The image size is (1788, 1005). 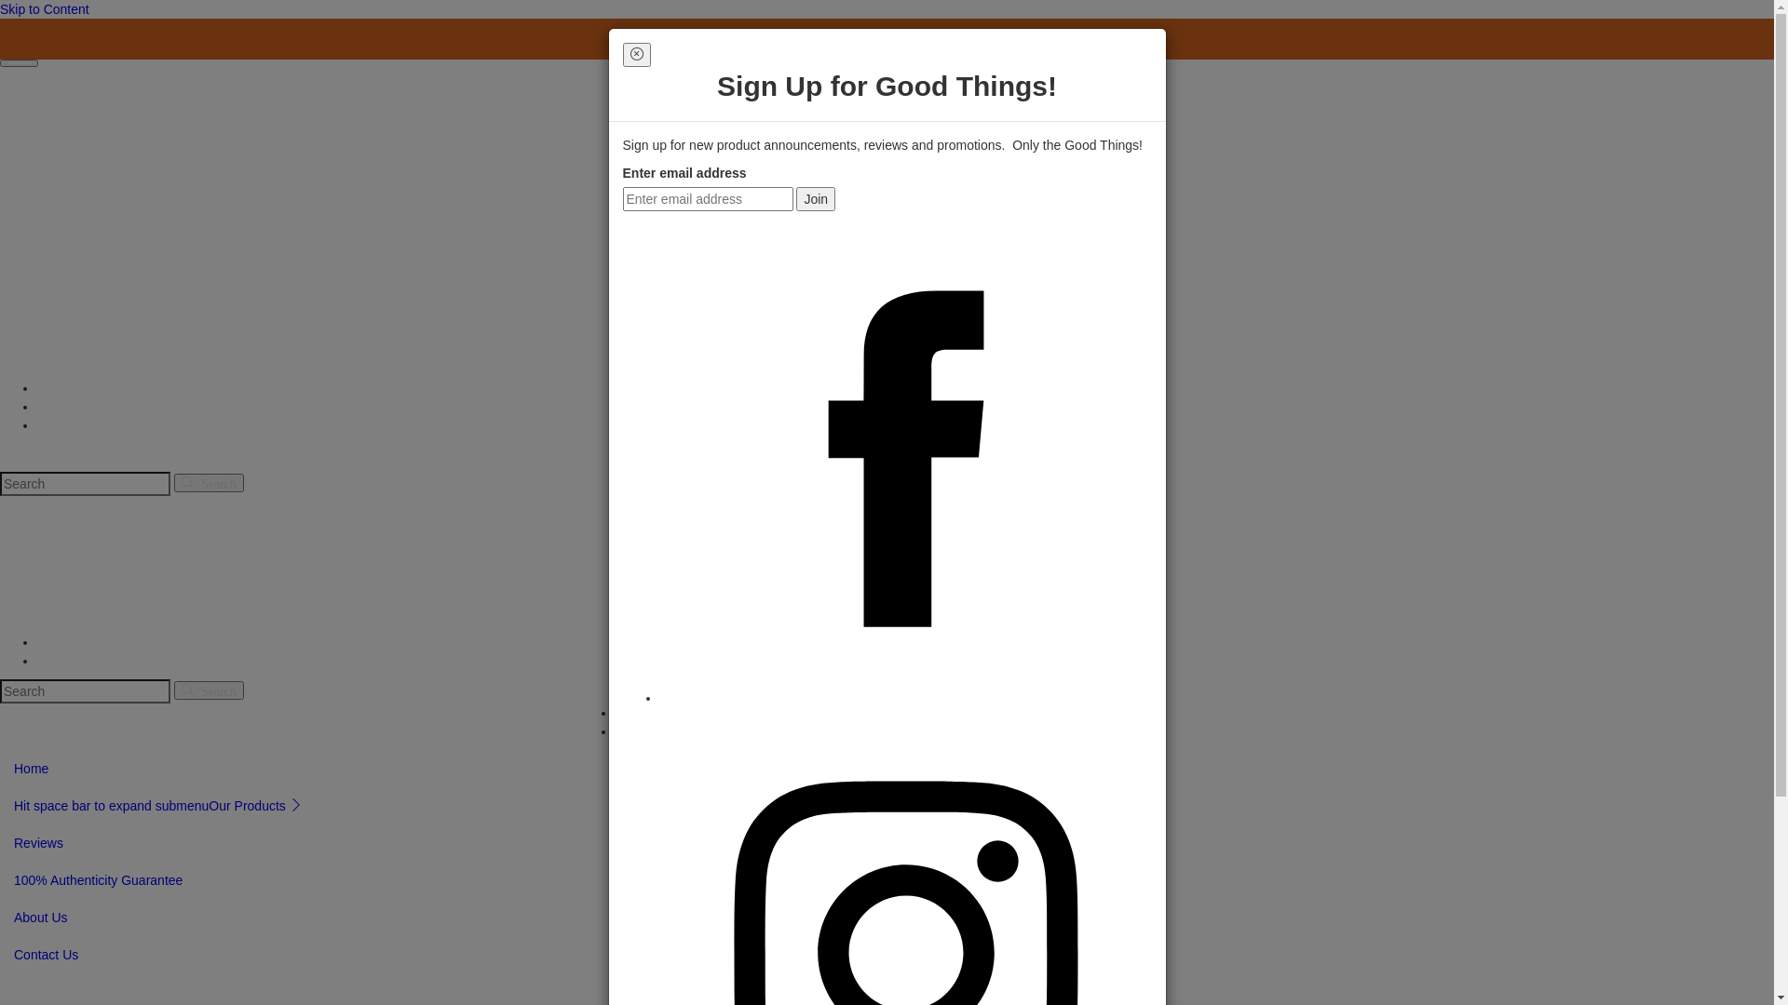 What do you see at coordinates (80, 406) in the screenshot?
I see `My account` at bounding box center [80, 406].